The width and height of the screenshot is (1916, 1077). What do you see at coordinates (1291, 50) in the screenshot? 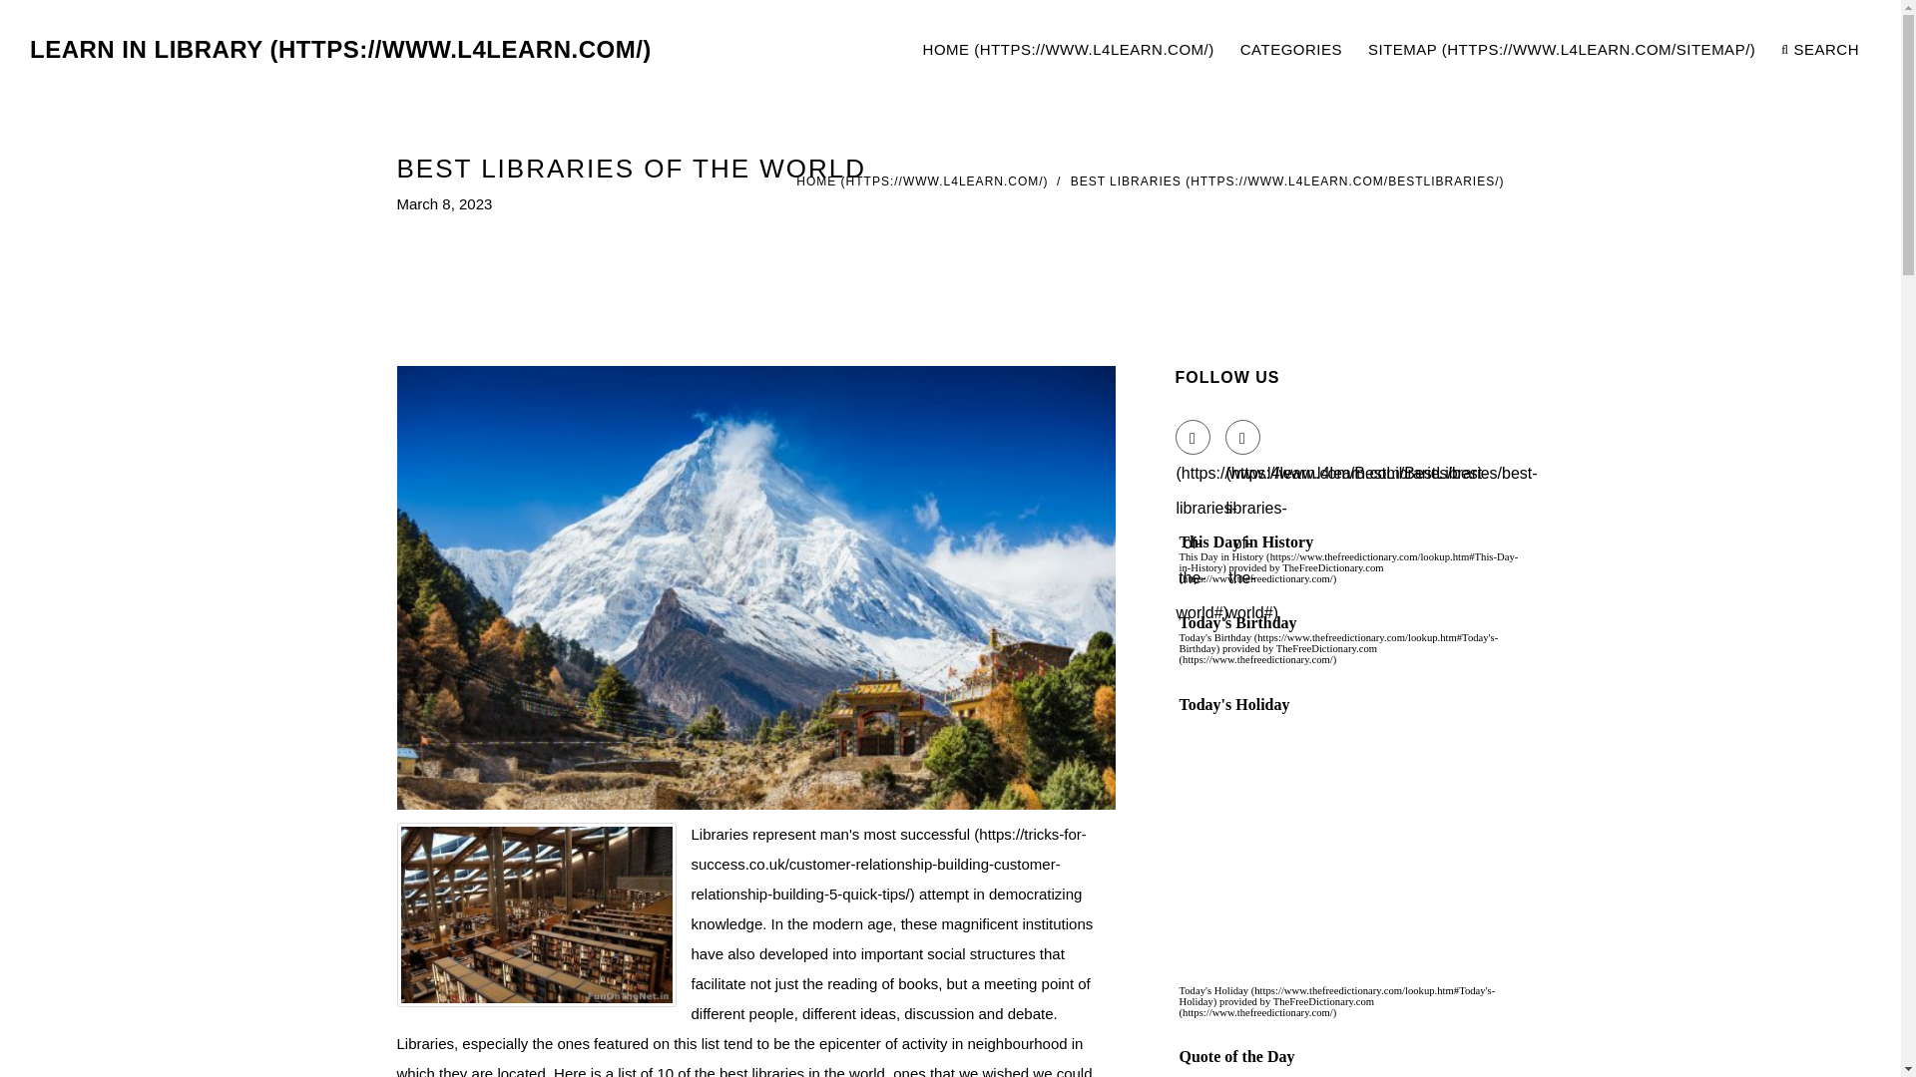
I see `CATEGORIES` at bounding box center [1291, 50].